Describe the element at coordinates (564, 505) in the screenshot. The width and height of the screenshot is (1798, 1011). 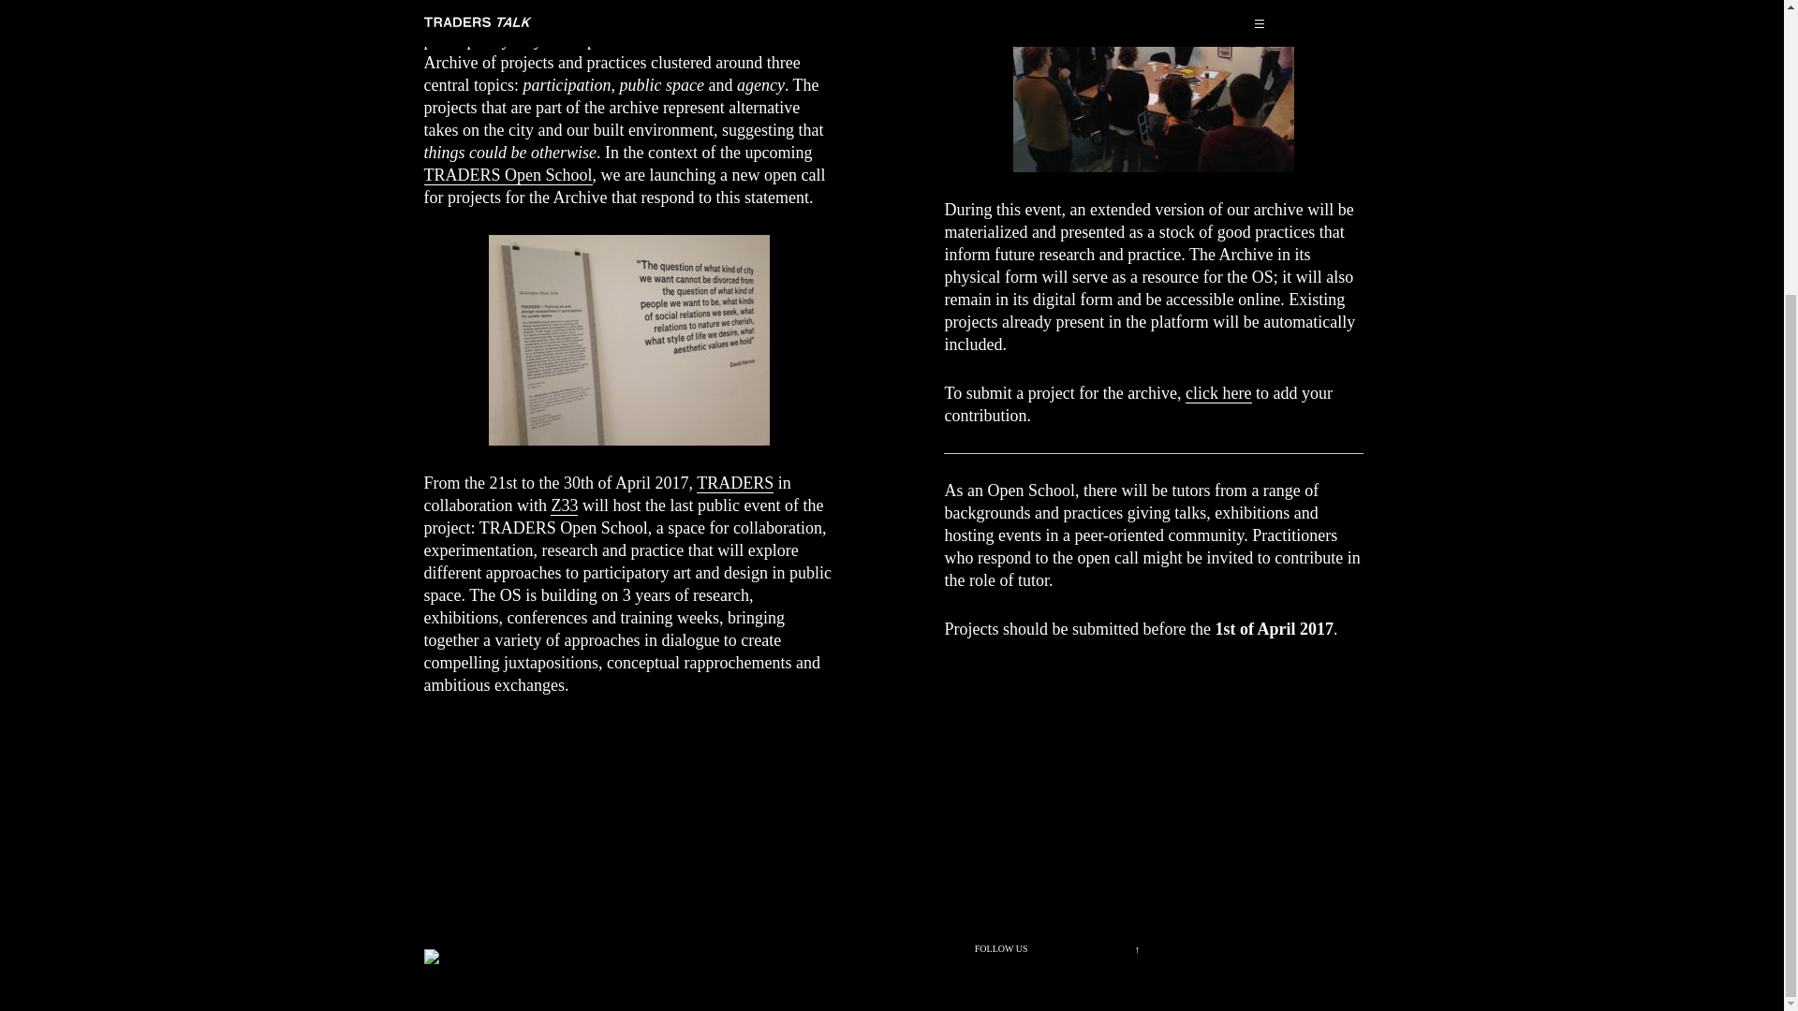
I see `Z33` at that location.